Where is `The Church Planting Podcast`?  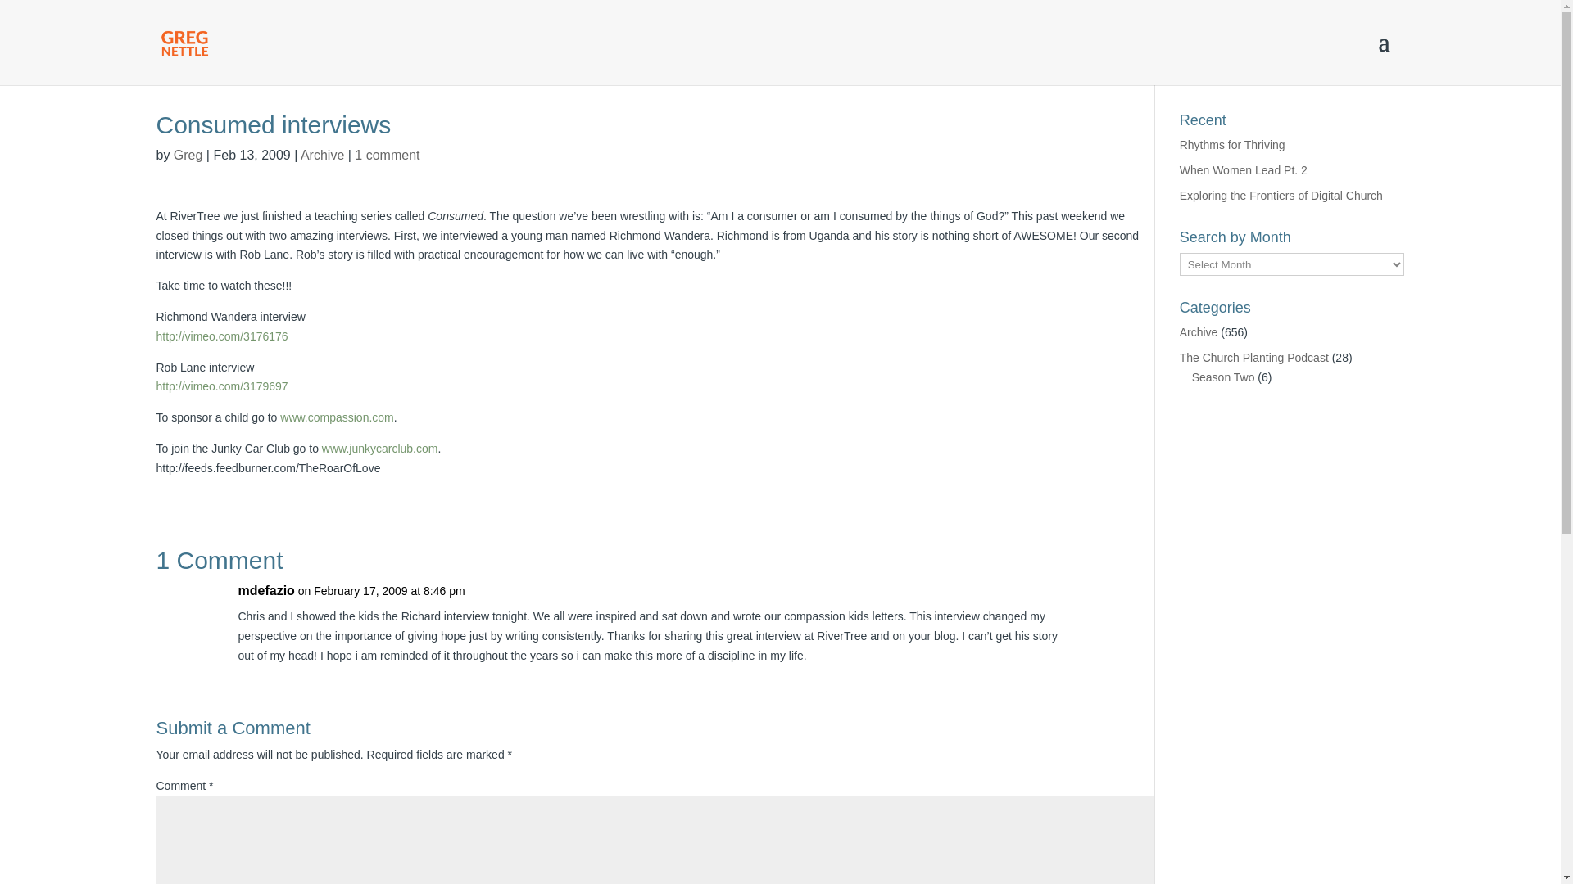
The Church Planting Podcast is located at coordinates (1254, 357).